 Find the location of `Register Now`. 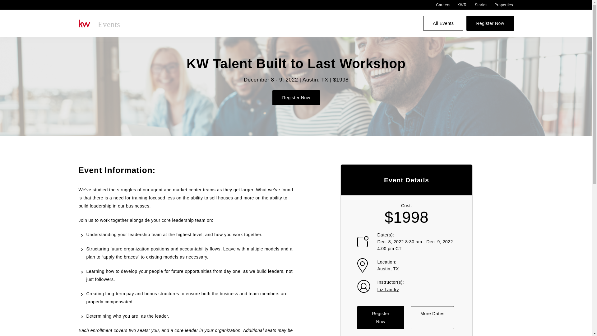

Register Now is located at coordinates (296, 98).